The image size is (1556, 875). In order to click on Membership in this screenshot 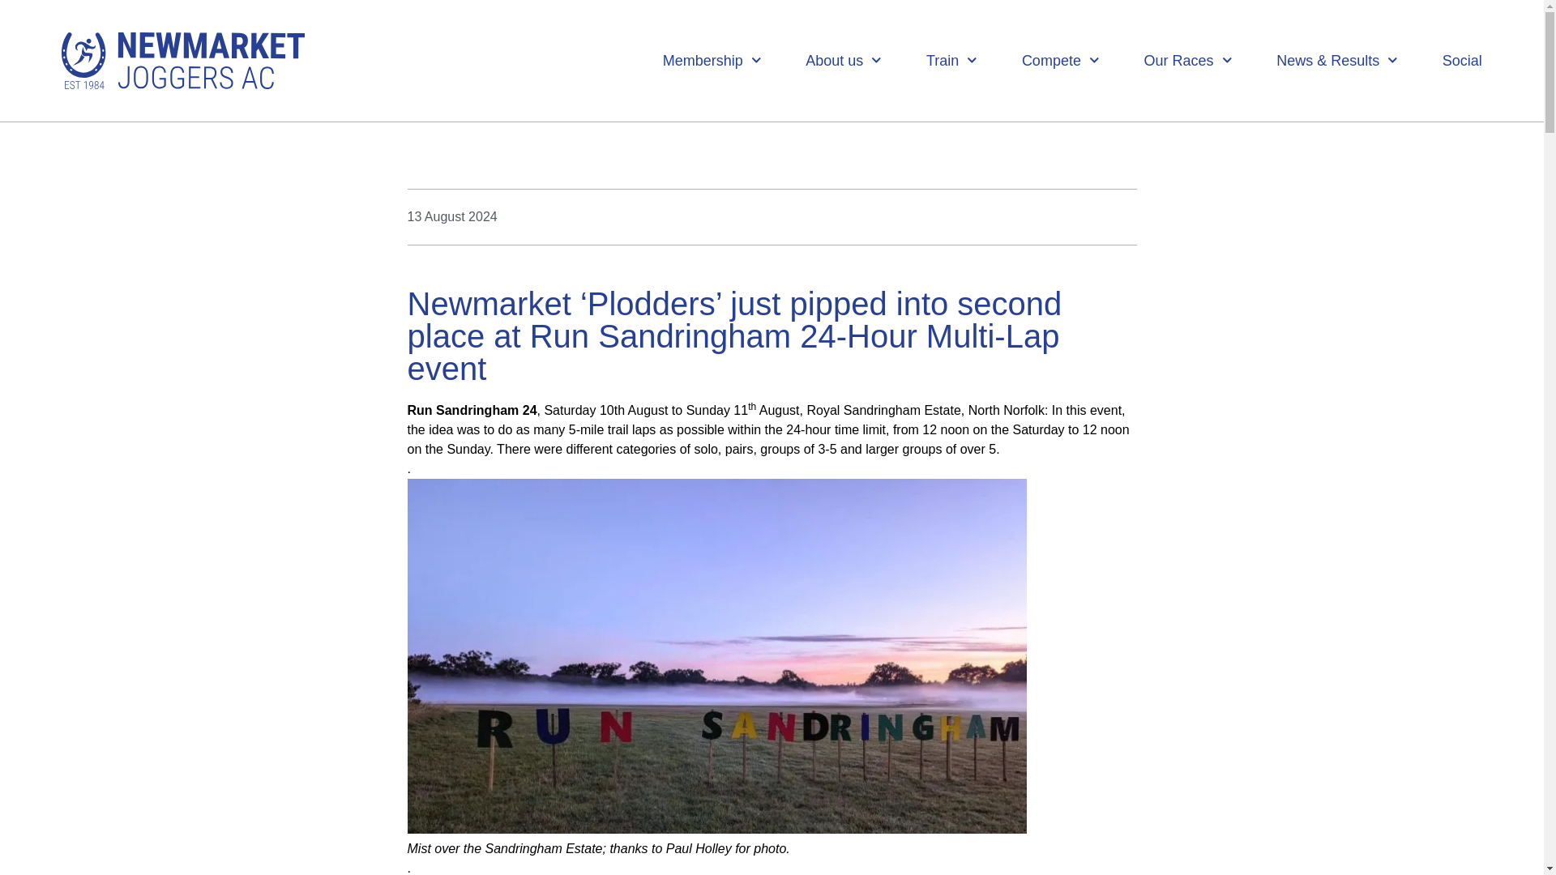, I will do `click(712, 60)`.